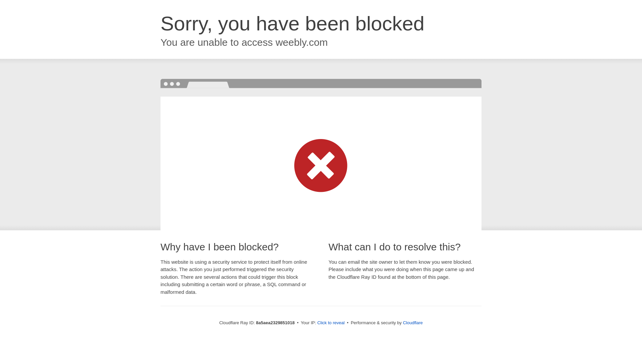 This screenshot has width=642, height=361. I want to click on Cloudflare, so click(413, 323).